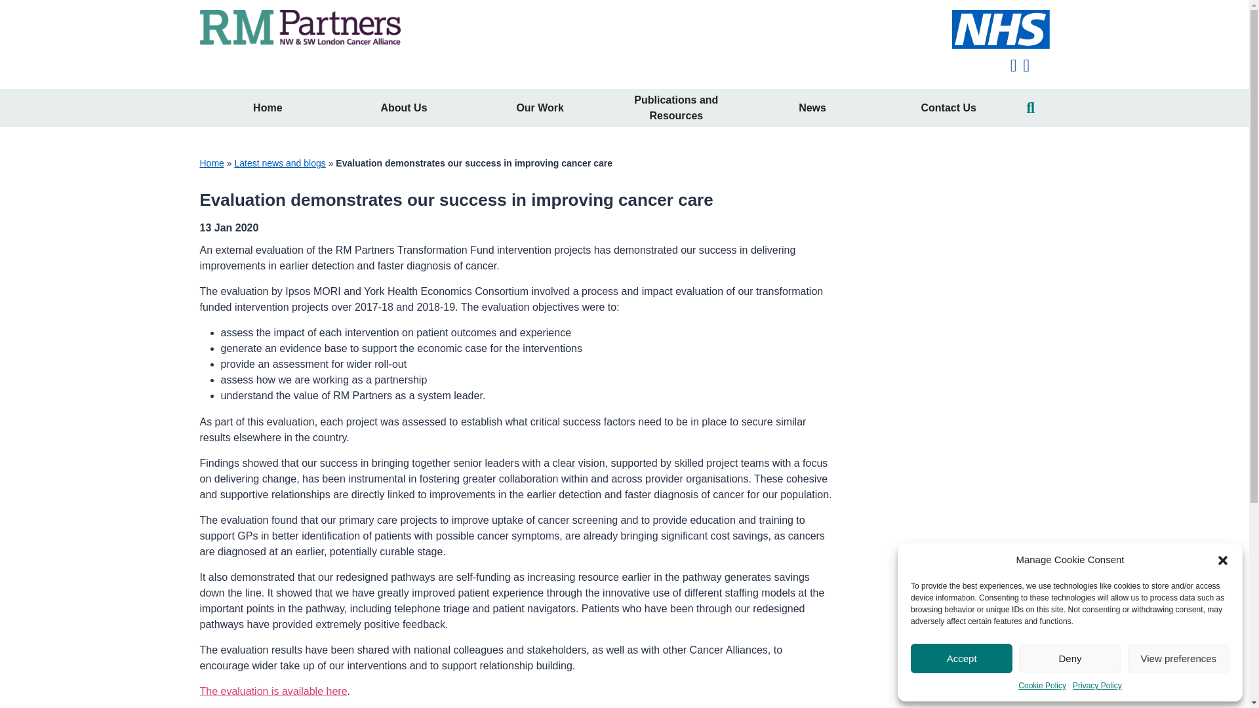  I want to click on RM Partners, so click(299, 33).